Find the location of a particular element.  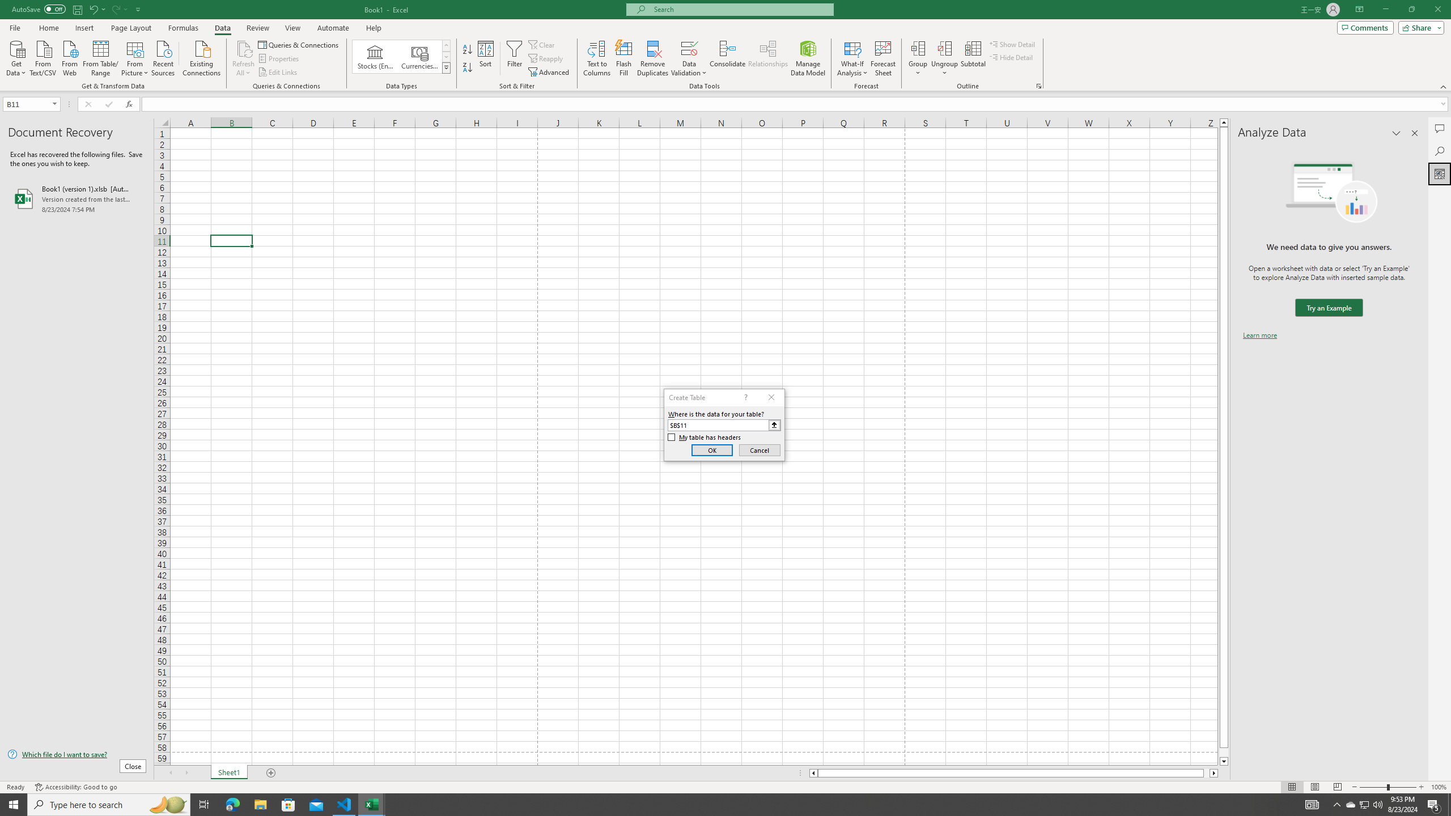

Review is located at coordinates (257, 28).